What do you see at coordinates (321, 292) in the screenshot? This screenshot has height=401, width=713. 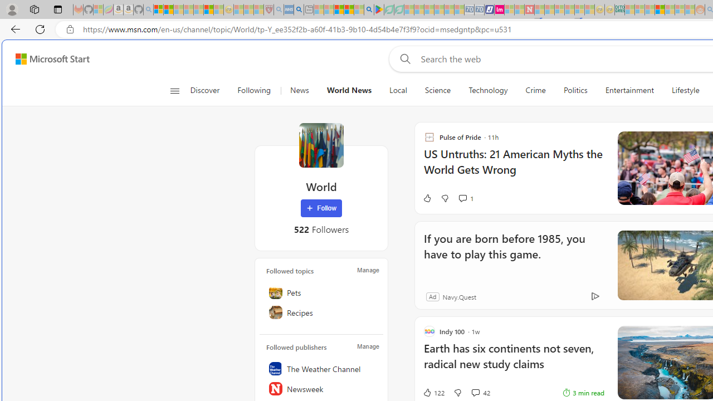 I see `Pets` at bounding box center [321, 292].